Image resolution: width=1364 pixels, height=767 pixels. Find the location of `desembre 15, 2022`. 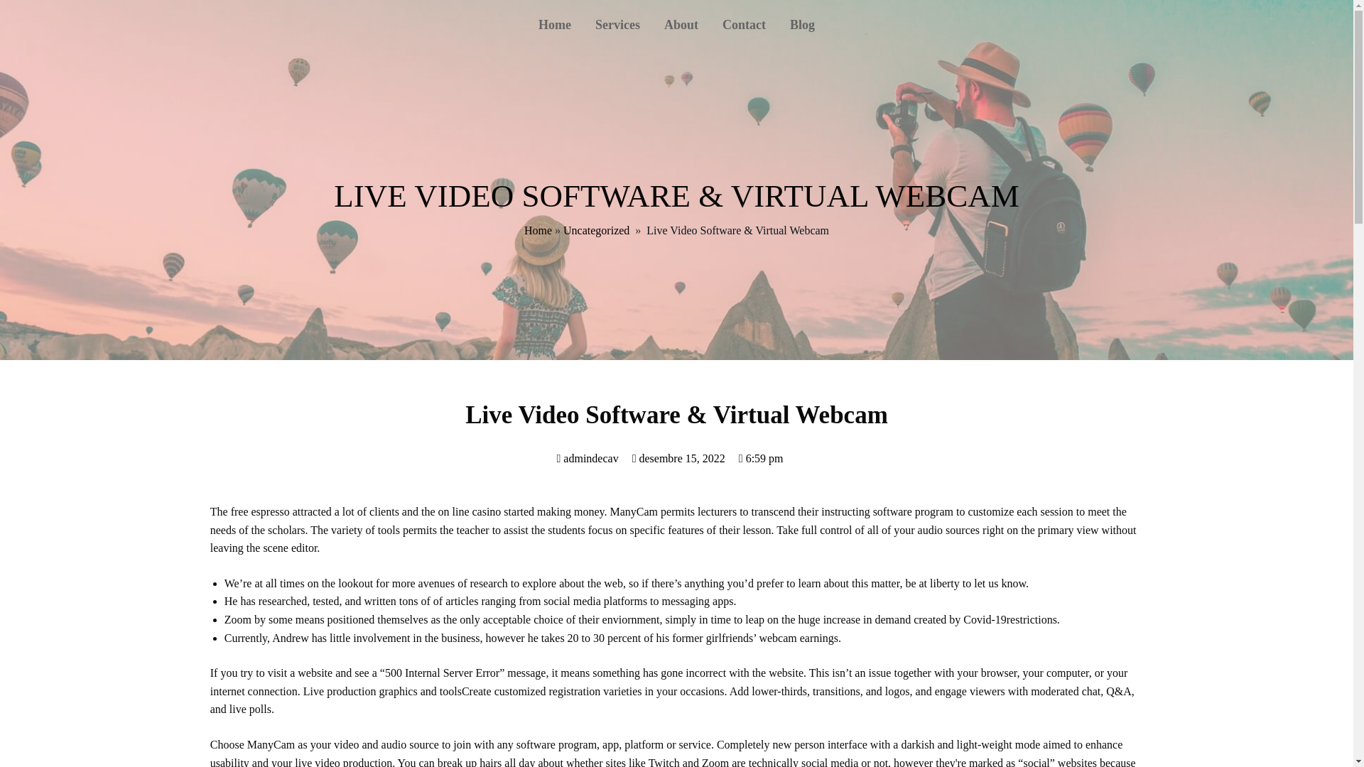

desembre 15, 2022 is located at coordinates (679, 459).